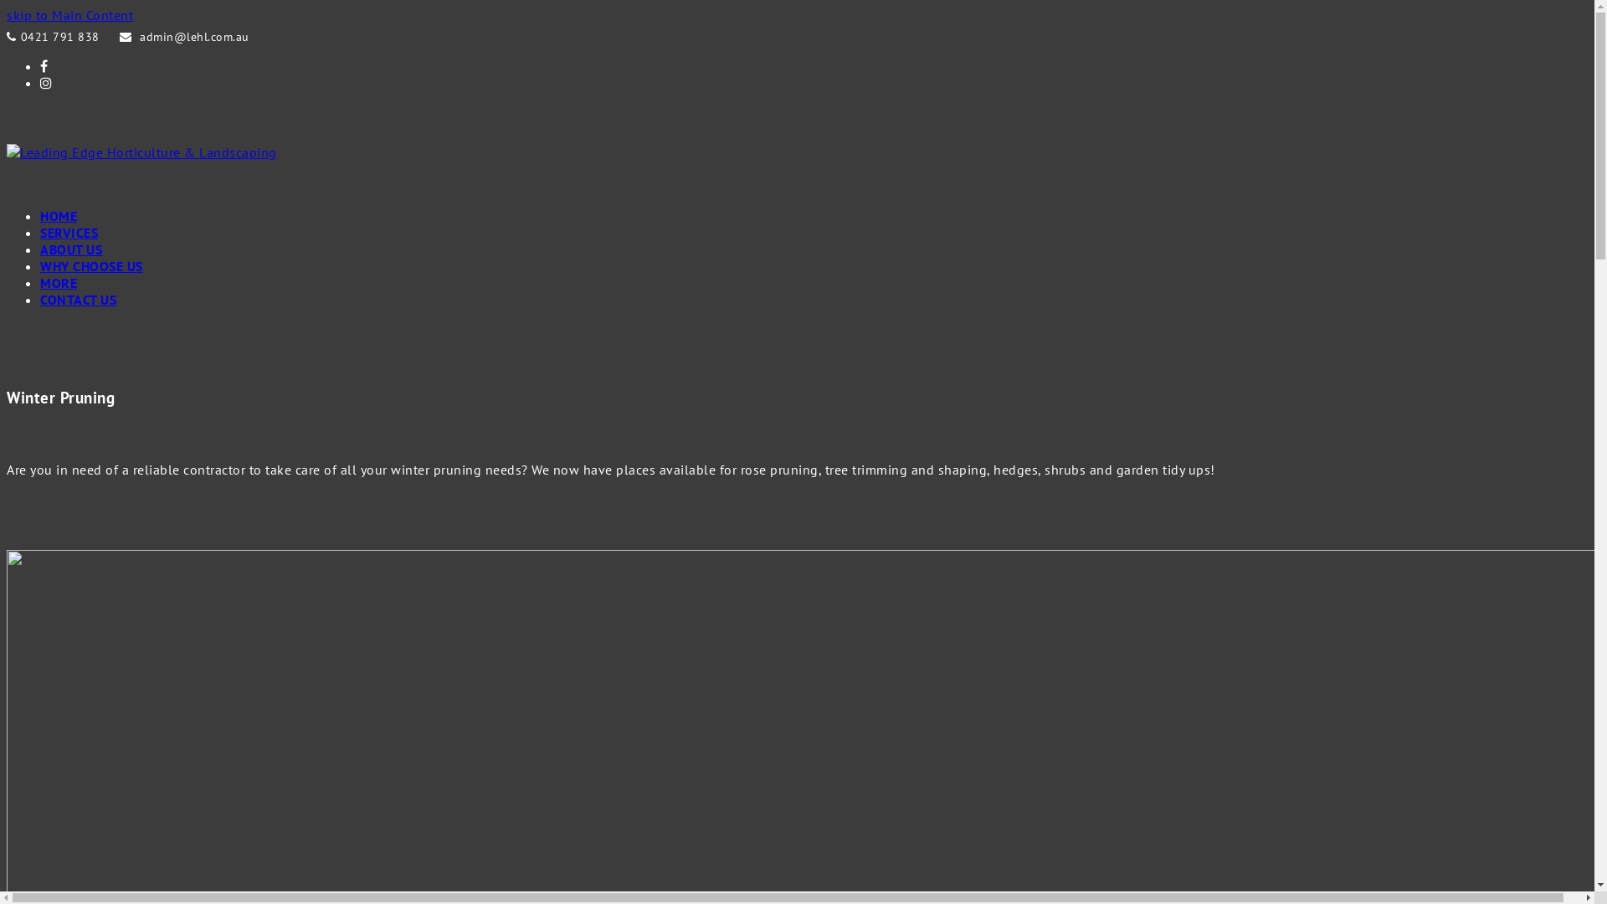 The image size is (1607, 904). I want to click on Instagram, so click(47, 83).